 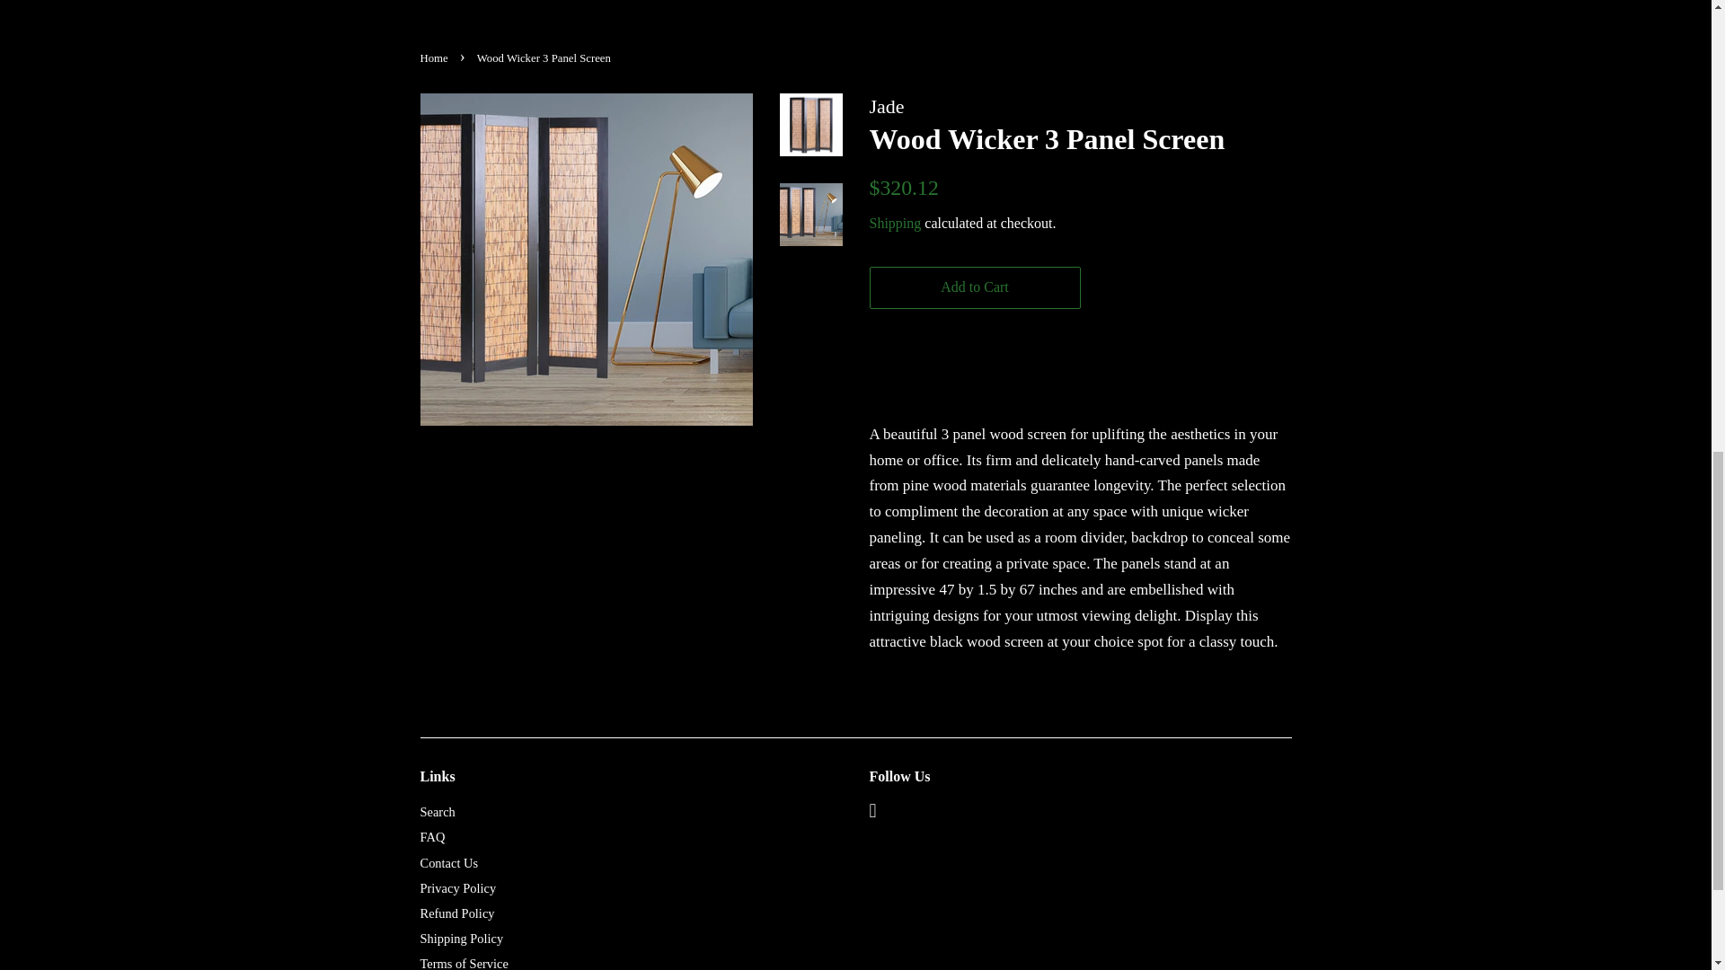 I want to click on Track My Order, so click(x=924, y=4).